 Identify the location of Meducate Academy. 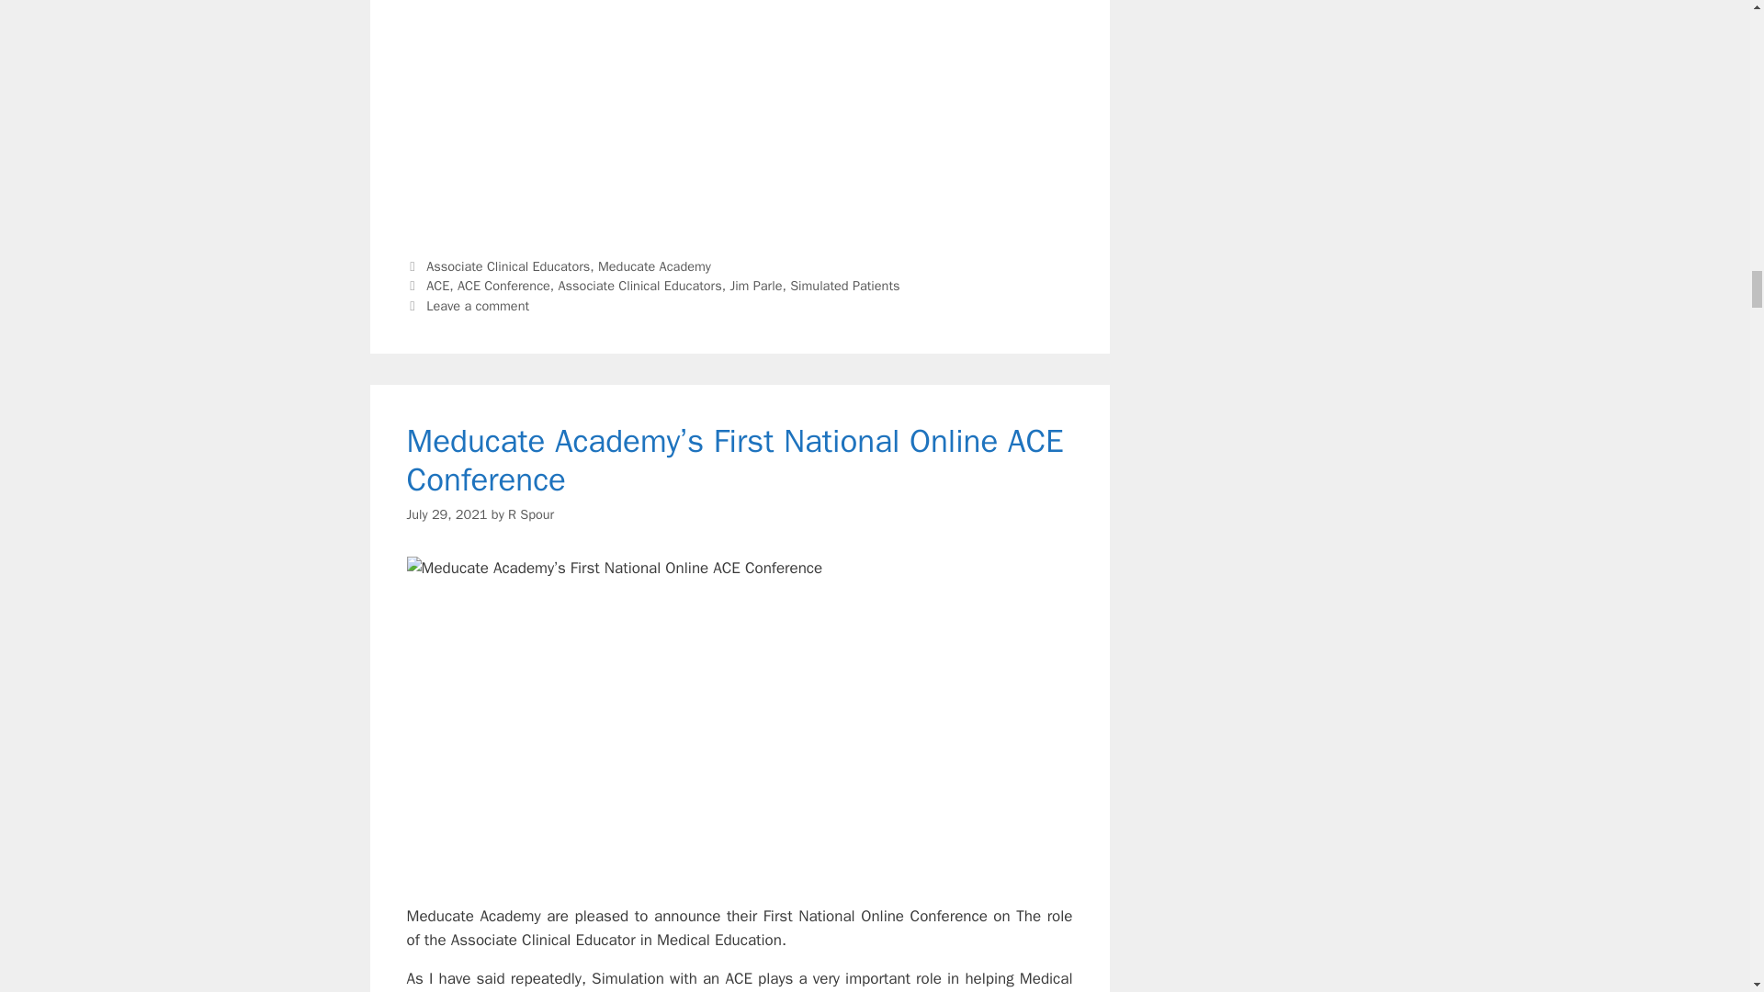
(654, 266).